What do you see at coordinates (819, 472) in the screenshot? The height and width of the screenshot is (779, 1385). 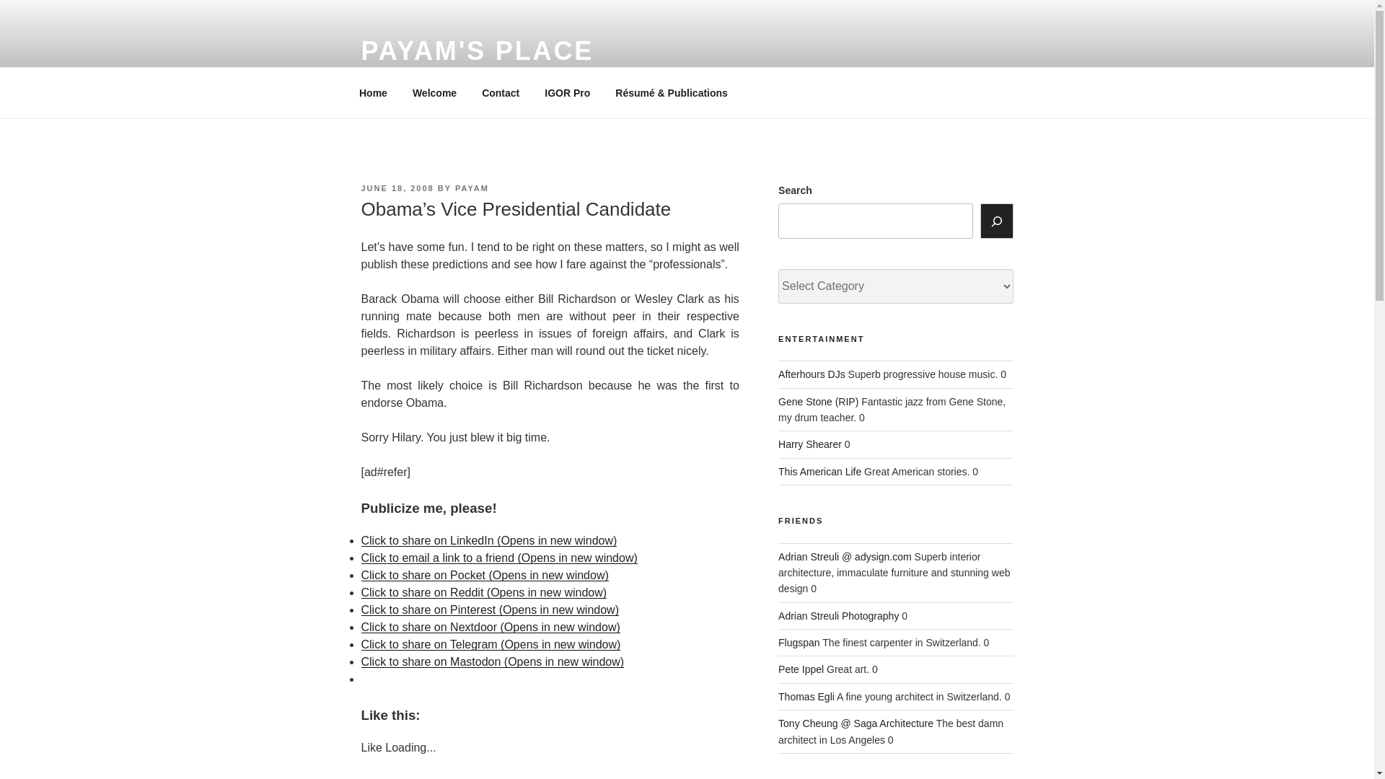 I see `This American Life` at bounding box center [819, 472].